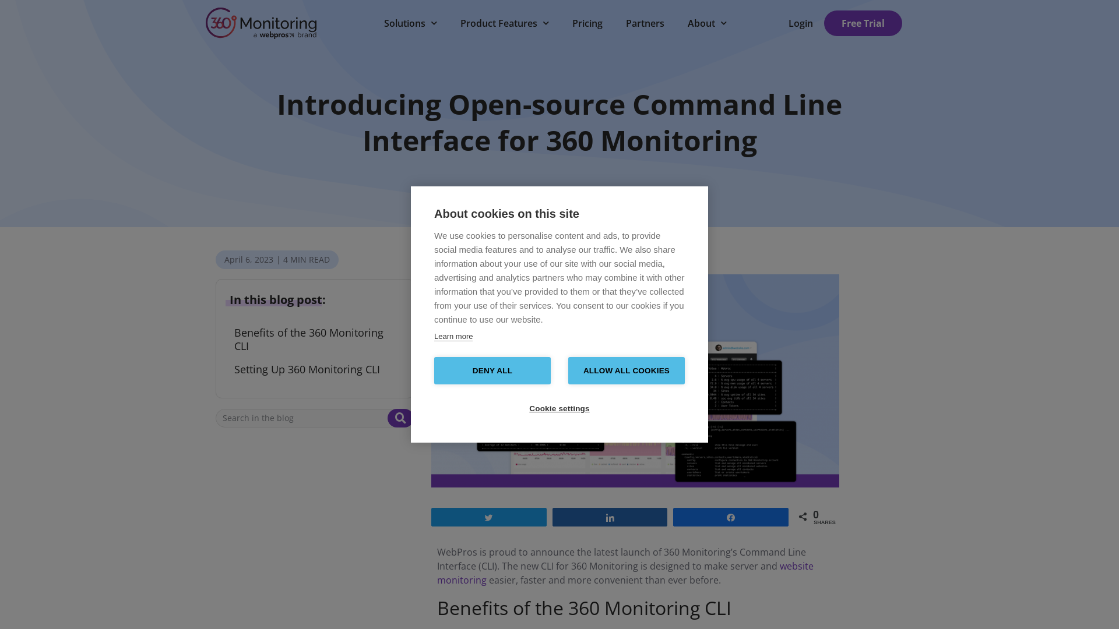 The image size is (1119, 629). What do you see at coordinates (587, 23) in the screenshot?
I see `Pricing` at bounding box center [587, 23].